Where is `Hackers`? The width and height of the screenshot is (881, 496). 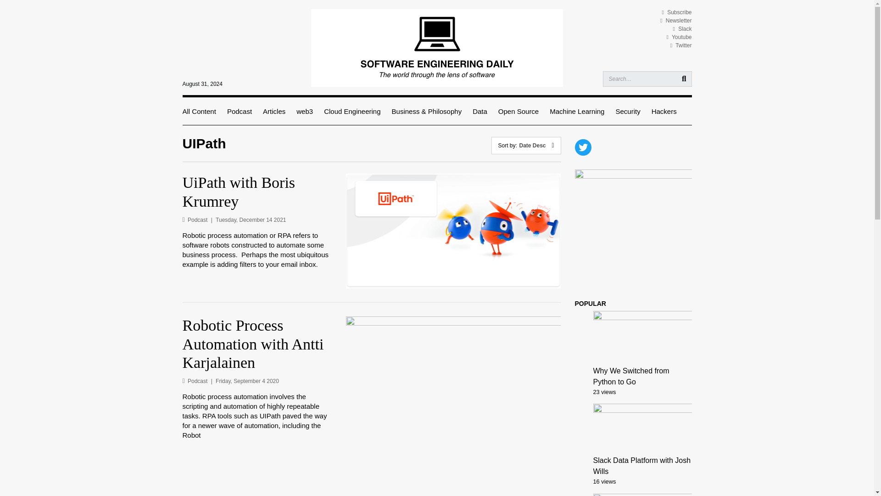
Hackers is located at coordinates (664, 111).